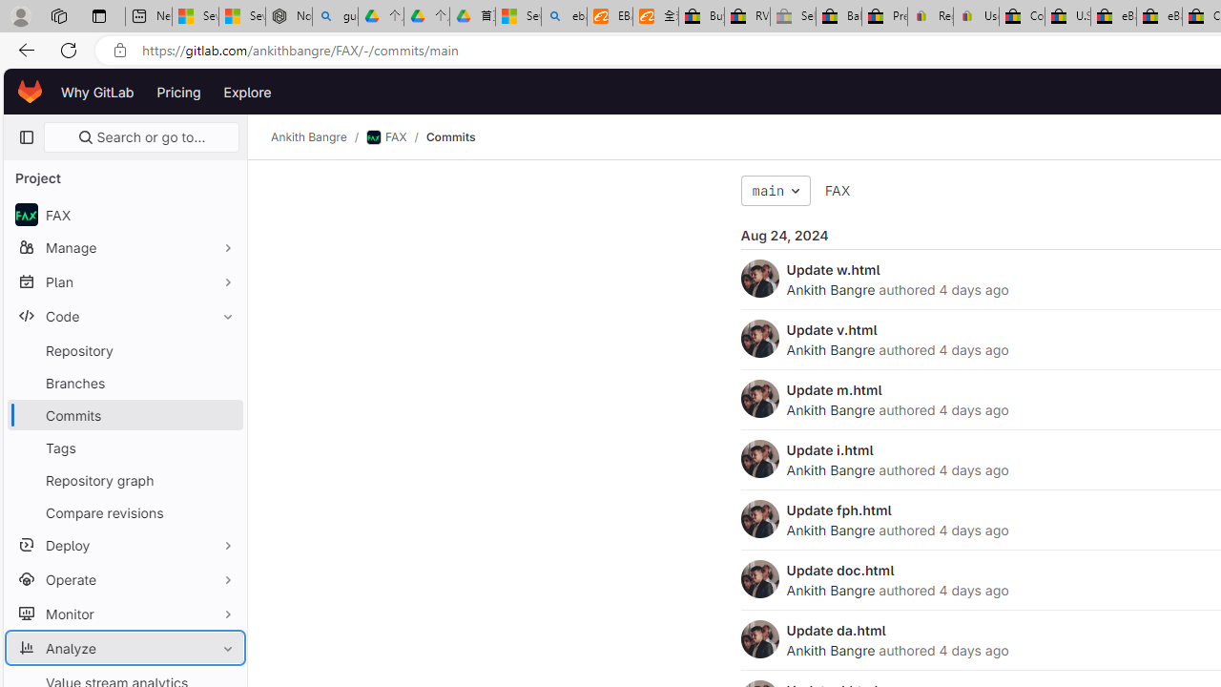  I want to click on Register: Create a personal eBay account, so click(931, 17).